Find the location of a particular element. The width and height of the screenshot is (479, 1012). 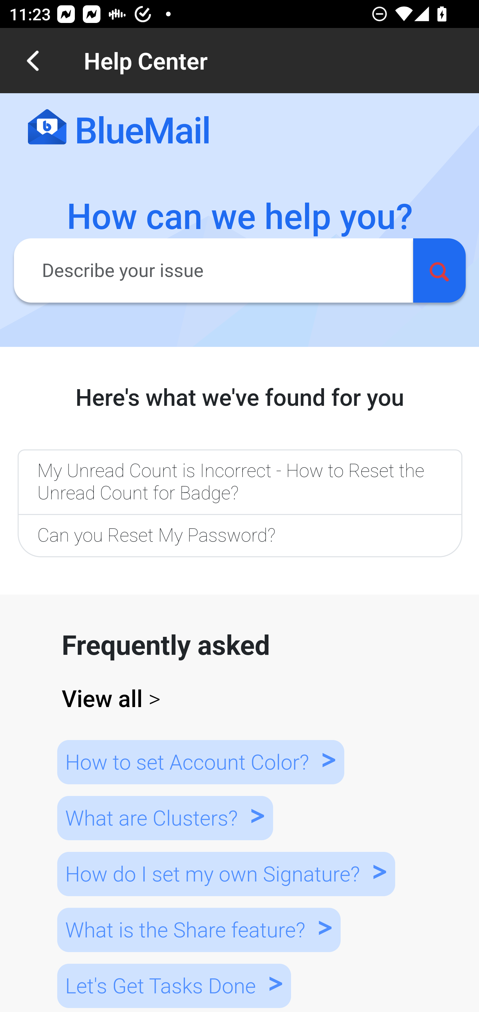

Can you Reset My Password? is located at coordinates (239, 536).